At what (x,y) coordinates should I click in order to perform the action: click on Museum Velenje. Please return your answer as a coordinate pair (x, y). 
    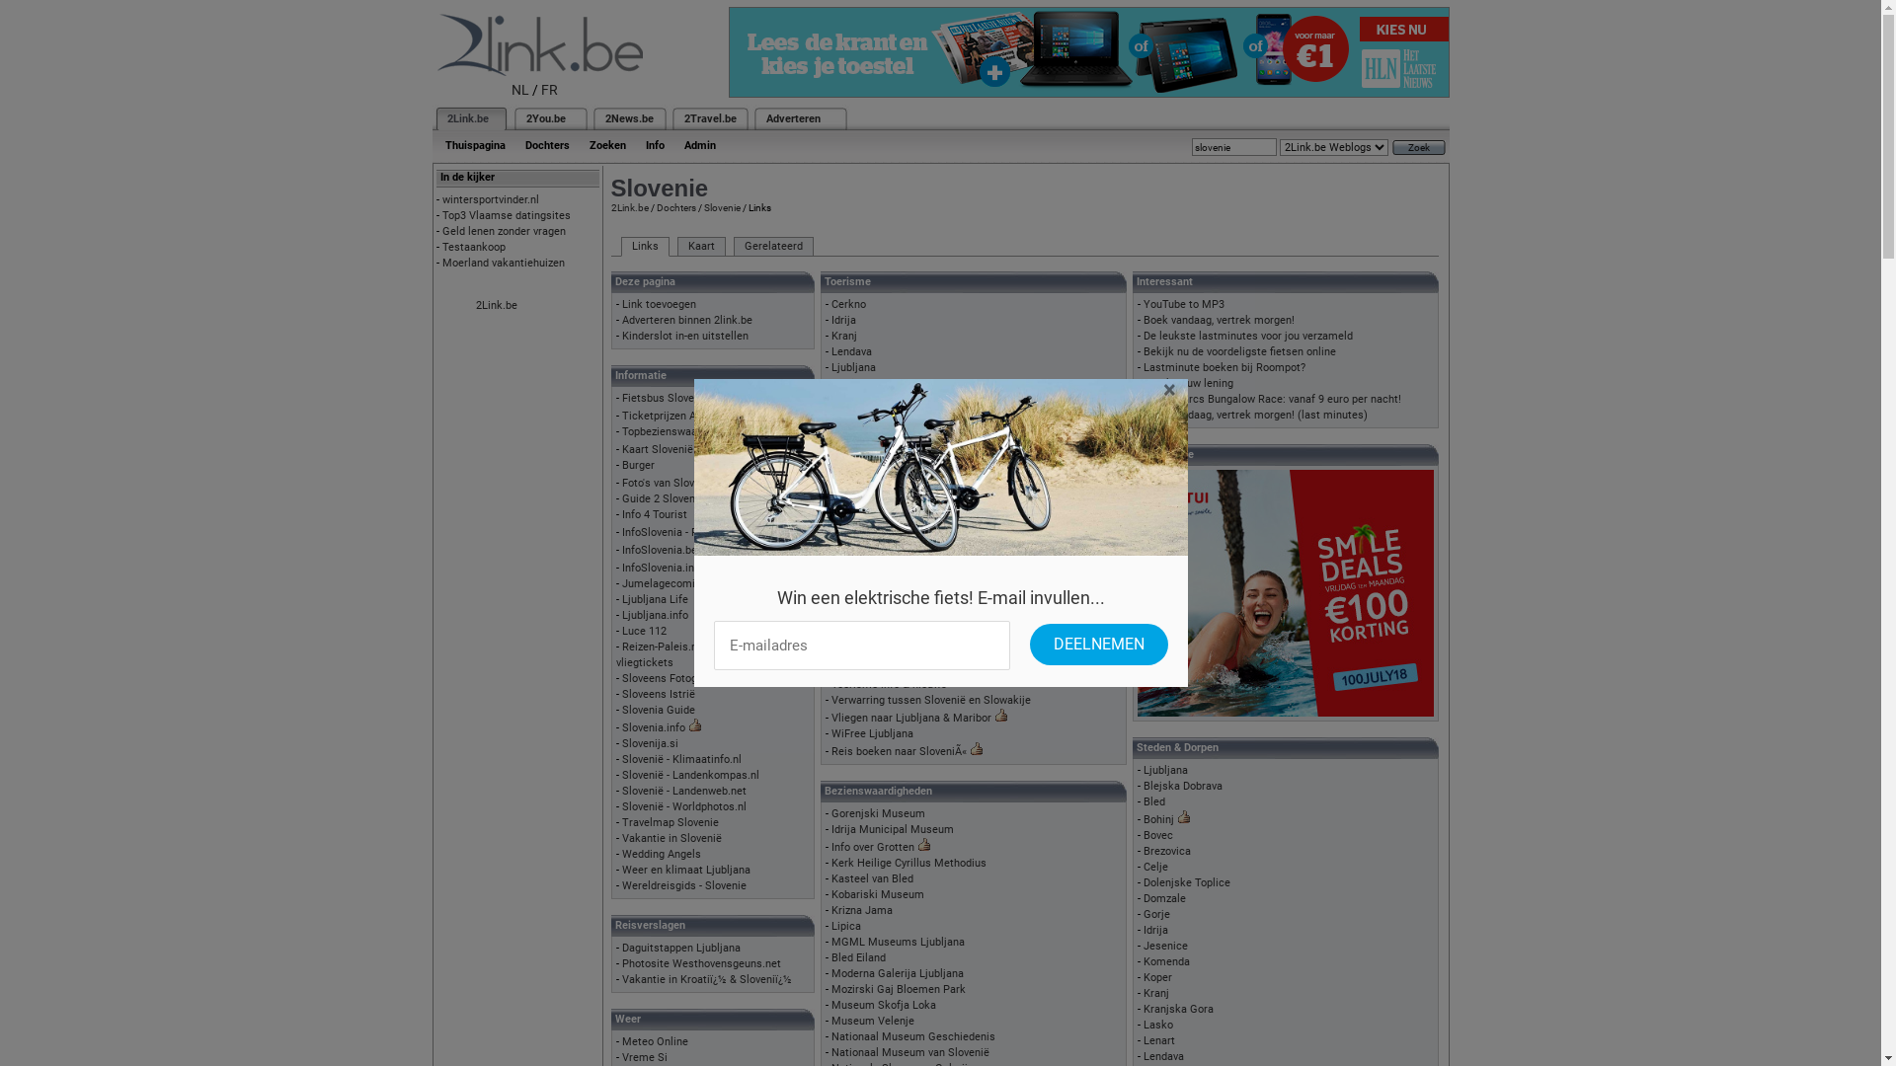
    Looking at the image, I should click on (873, 1021).